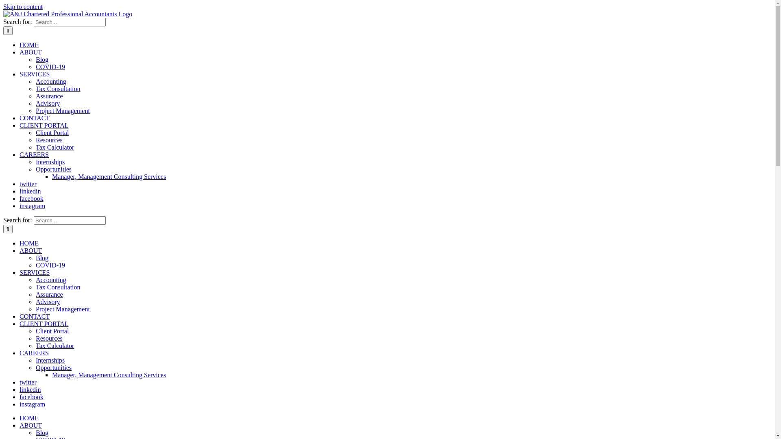 Image resolution: width=781 pixels, height=439 pixels. What do you see at coordinates (35, 316) in the screenshot?
I see `CONTACT` at bounding box center [35, 316].